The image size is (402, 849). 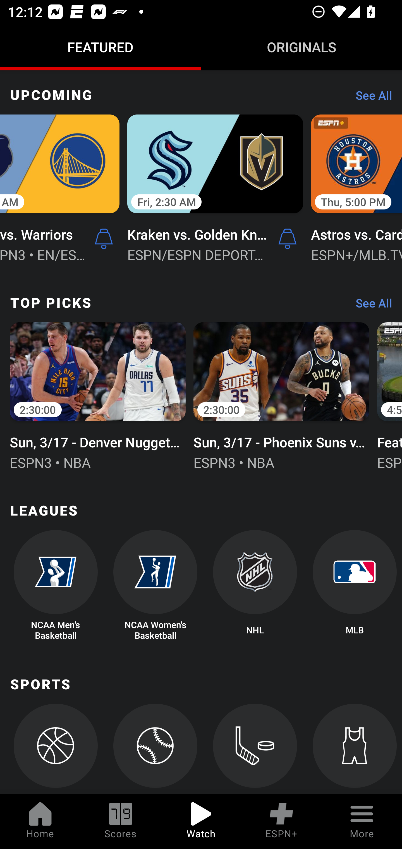 I want to click on Home, so click(x=40, y=822).